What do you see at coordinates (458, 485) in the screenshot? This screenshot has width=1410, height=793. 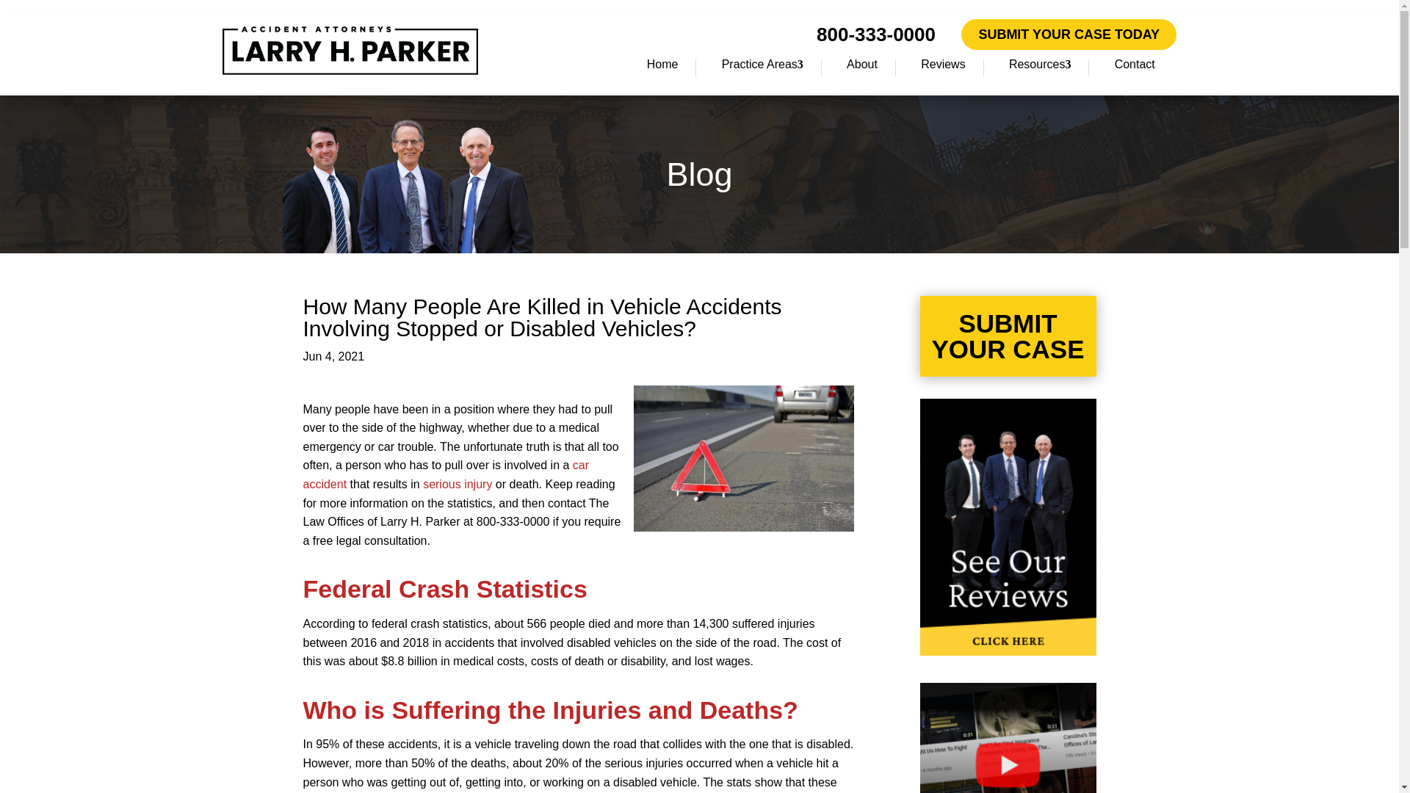 I see `Car Accident` at bounding box center [458, 485].